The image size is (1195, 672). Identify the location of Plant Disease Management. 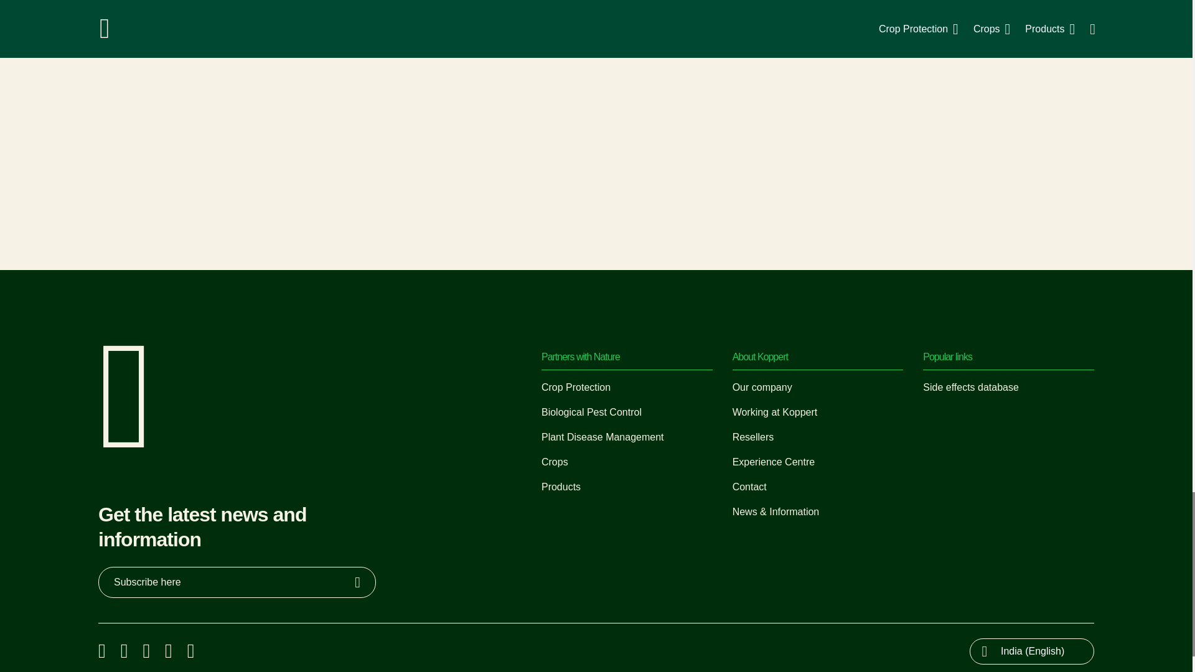
(602, 437).